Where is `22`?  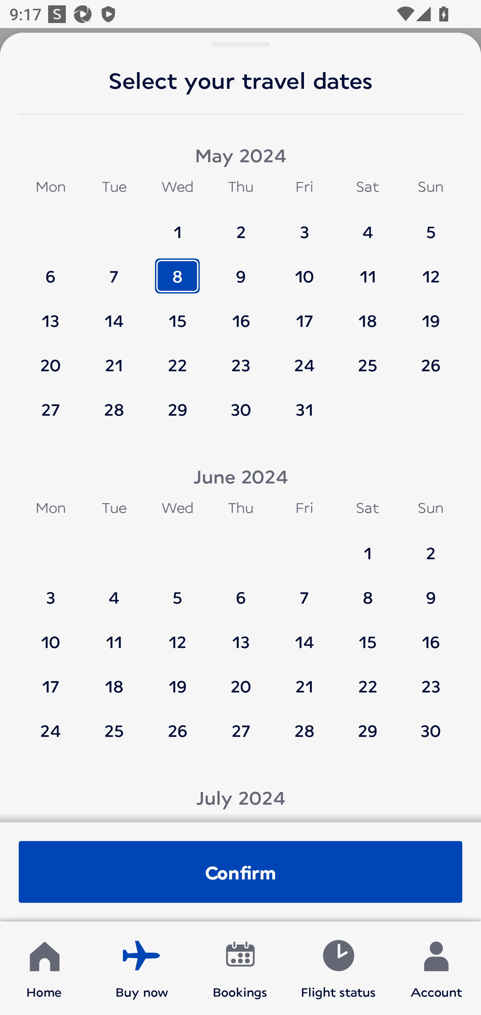
22 is located at coordinates (367, 680).